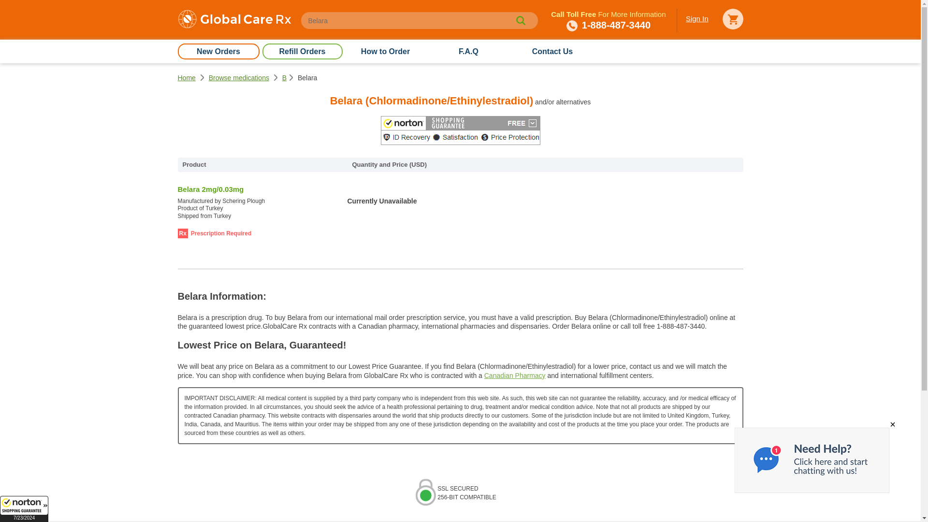 The width and height of the screenshot is (928, 522). What do you see at coordinates (218, 51) in the screenshot?
I see `New Orders` at bounding box center [218, 51].